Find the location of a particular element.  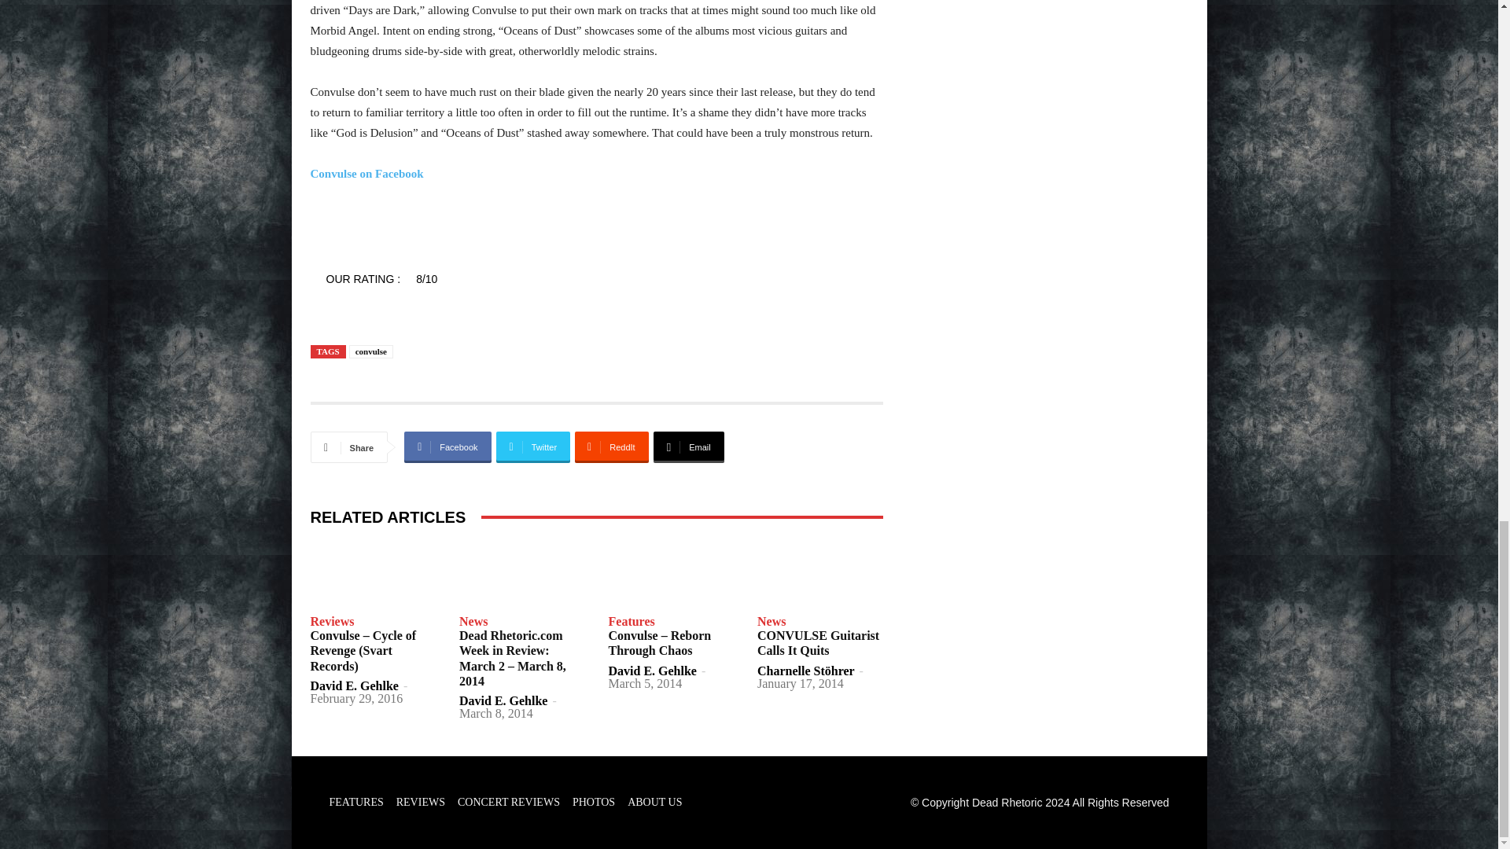

David E. Gehlke is located at coordinates (354, 685).